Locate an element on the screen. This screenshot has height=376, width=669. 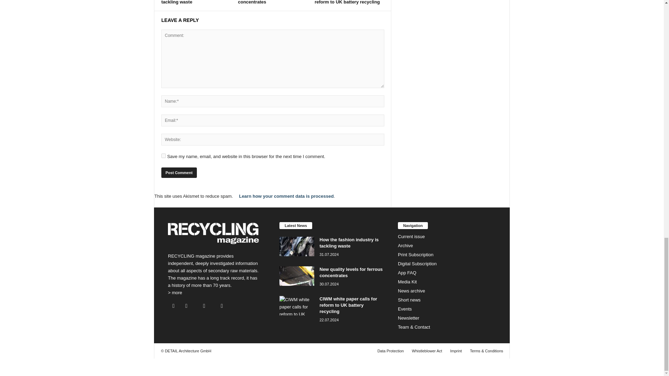
Post Comment is located at coordinates (179, 172).